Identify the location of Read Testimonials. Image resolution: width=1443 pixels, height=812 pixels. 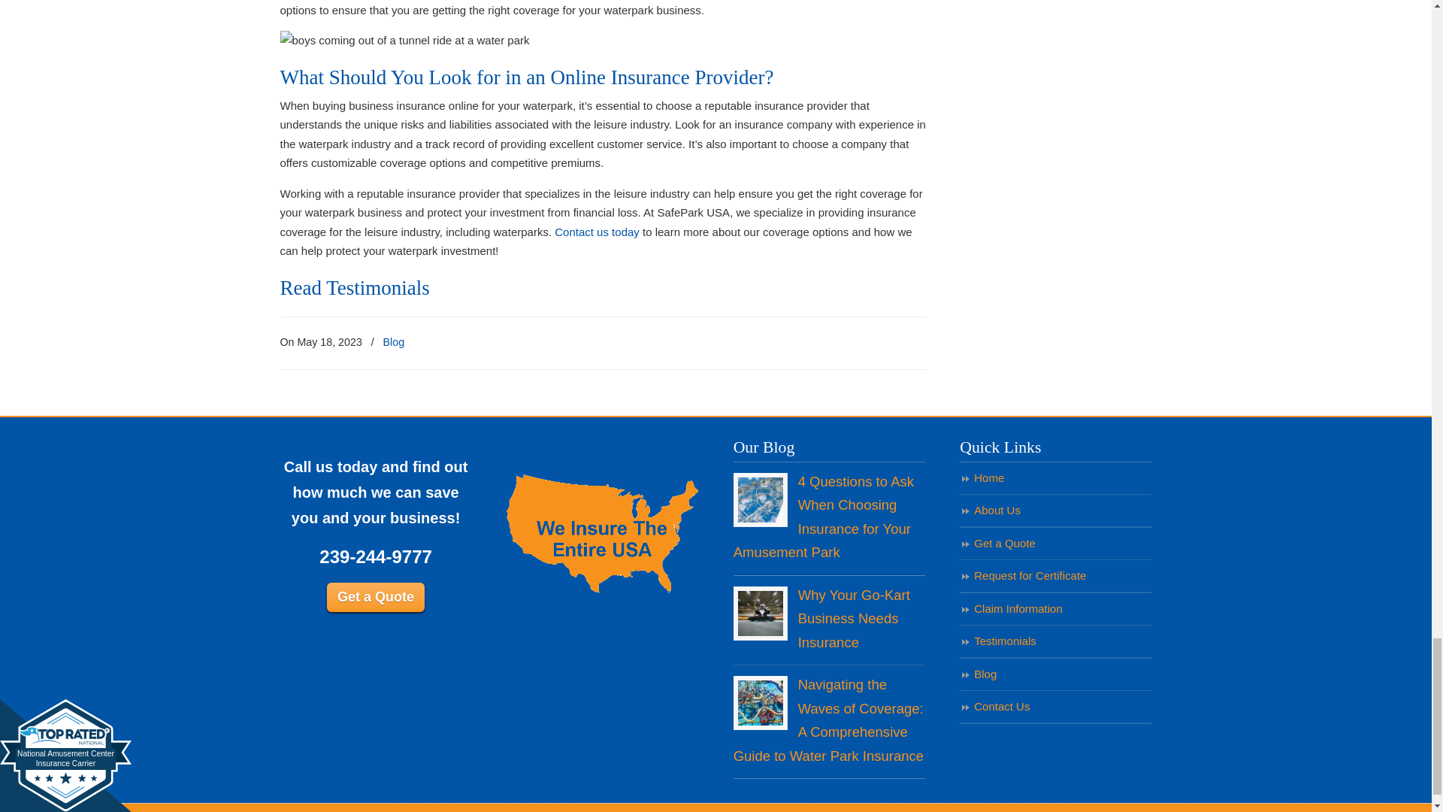
(354, 288).